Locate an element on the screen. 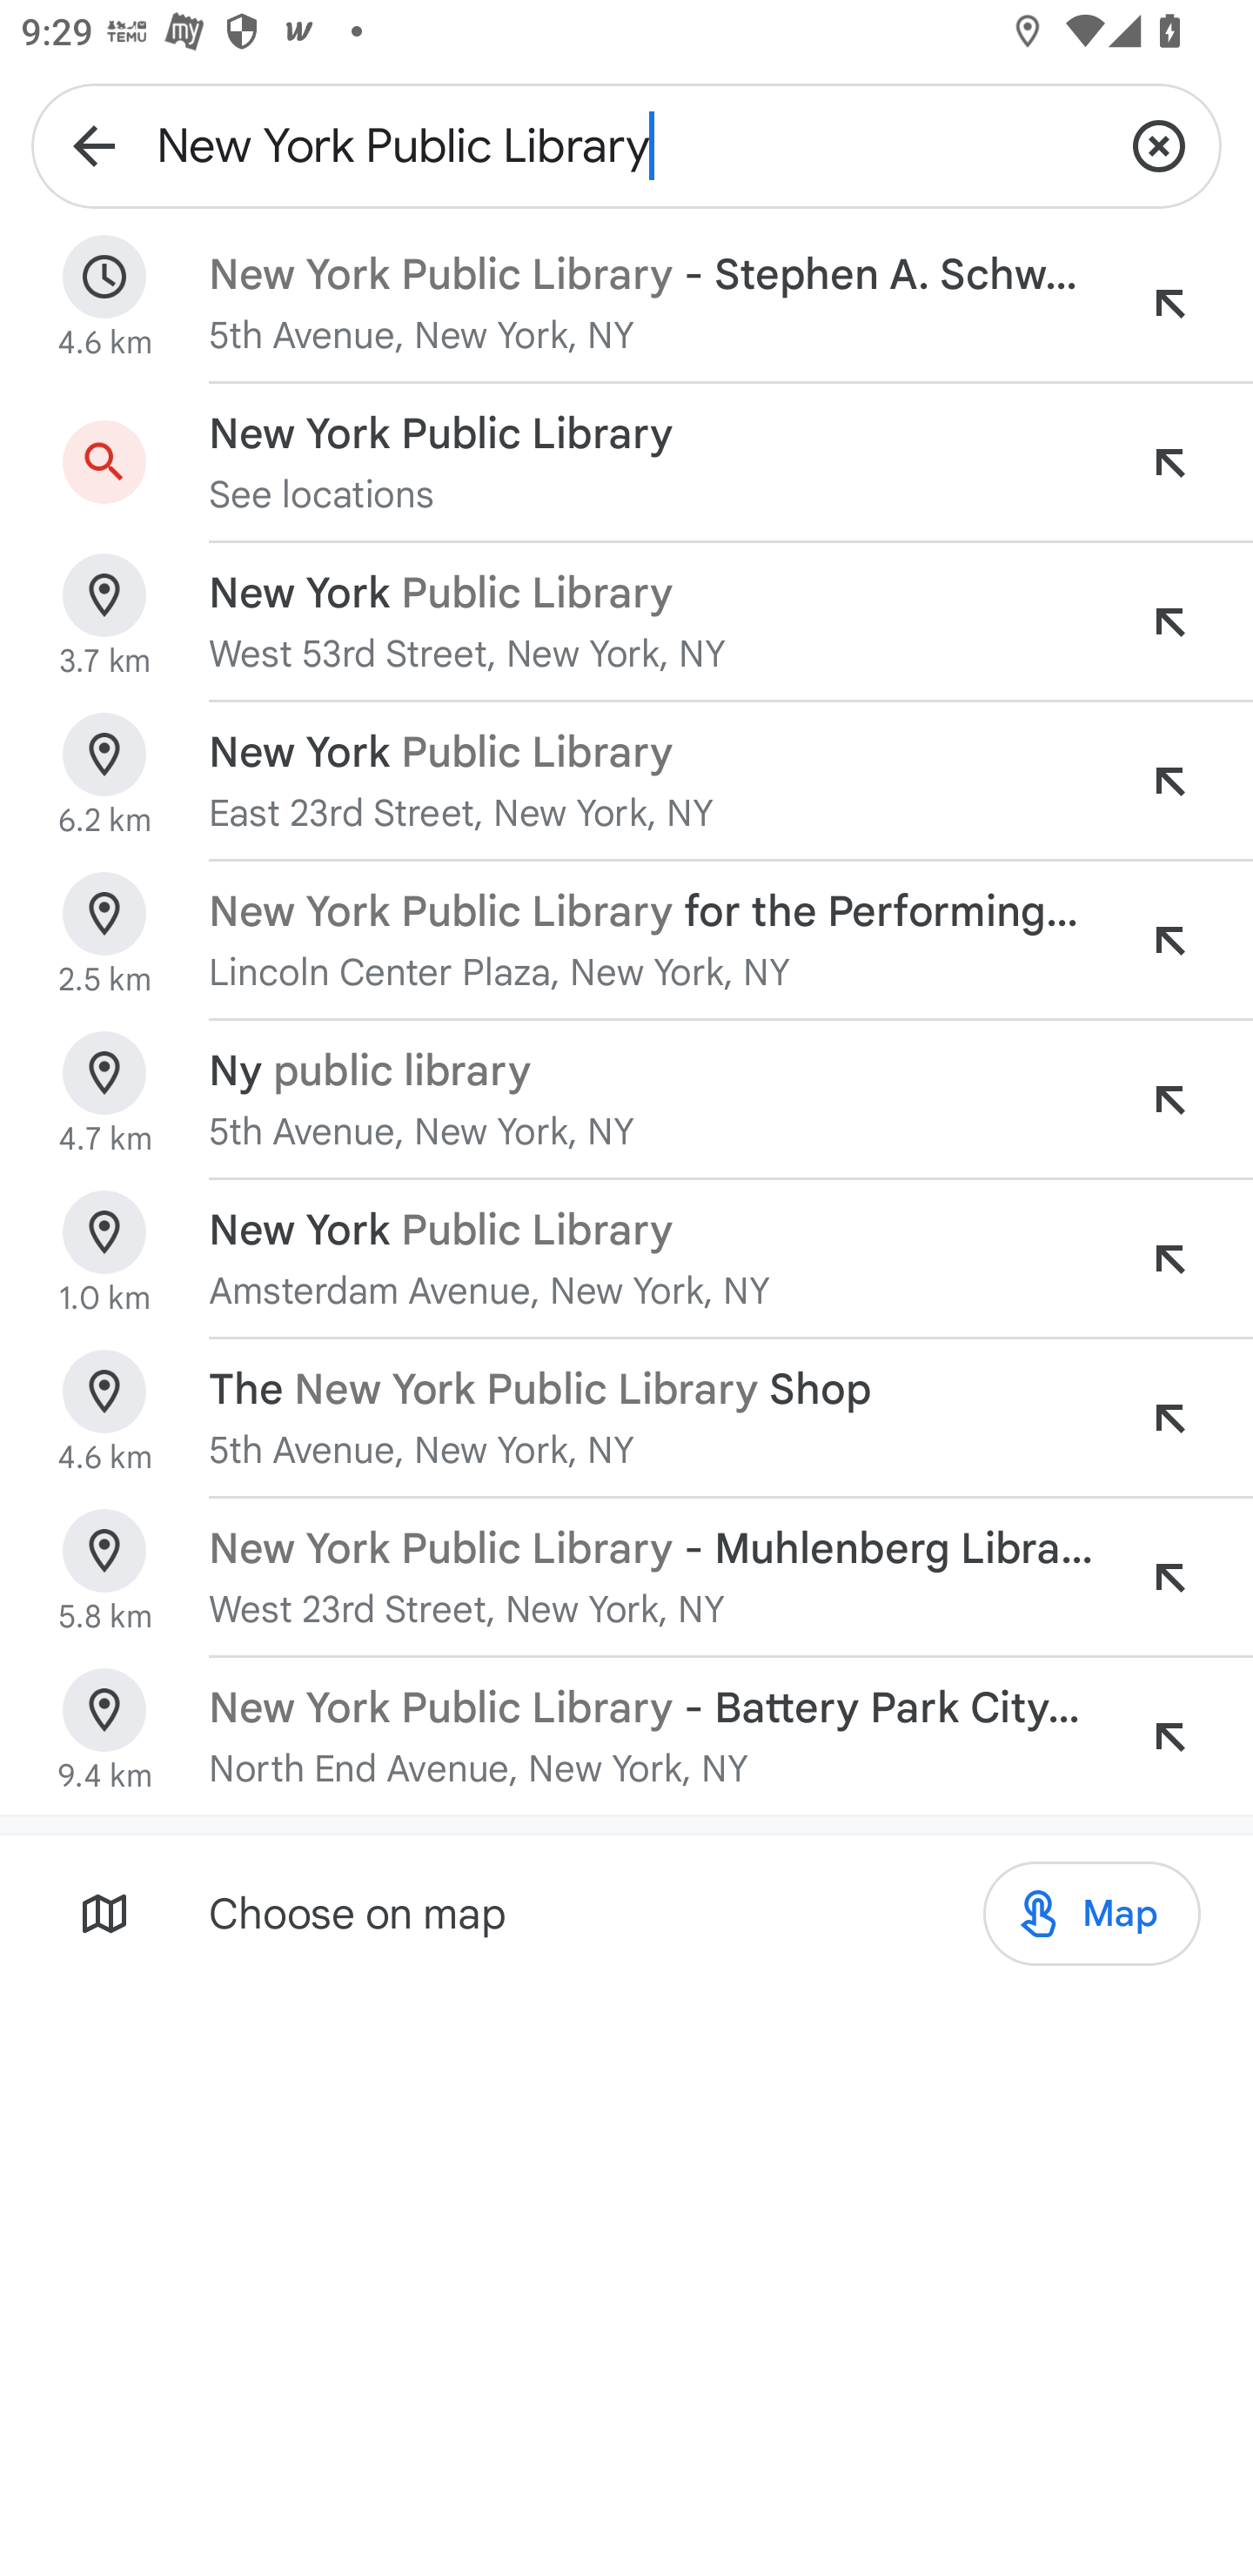  New York Public Library is located at coordinates (626, 144).